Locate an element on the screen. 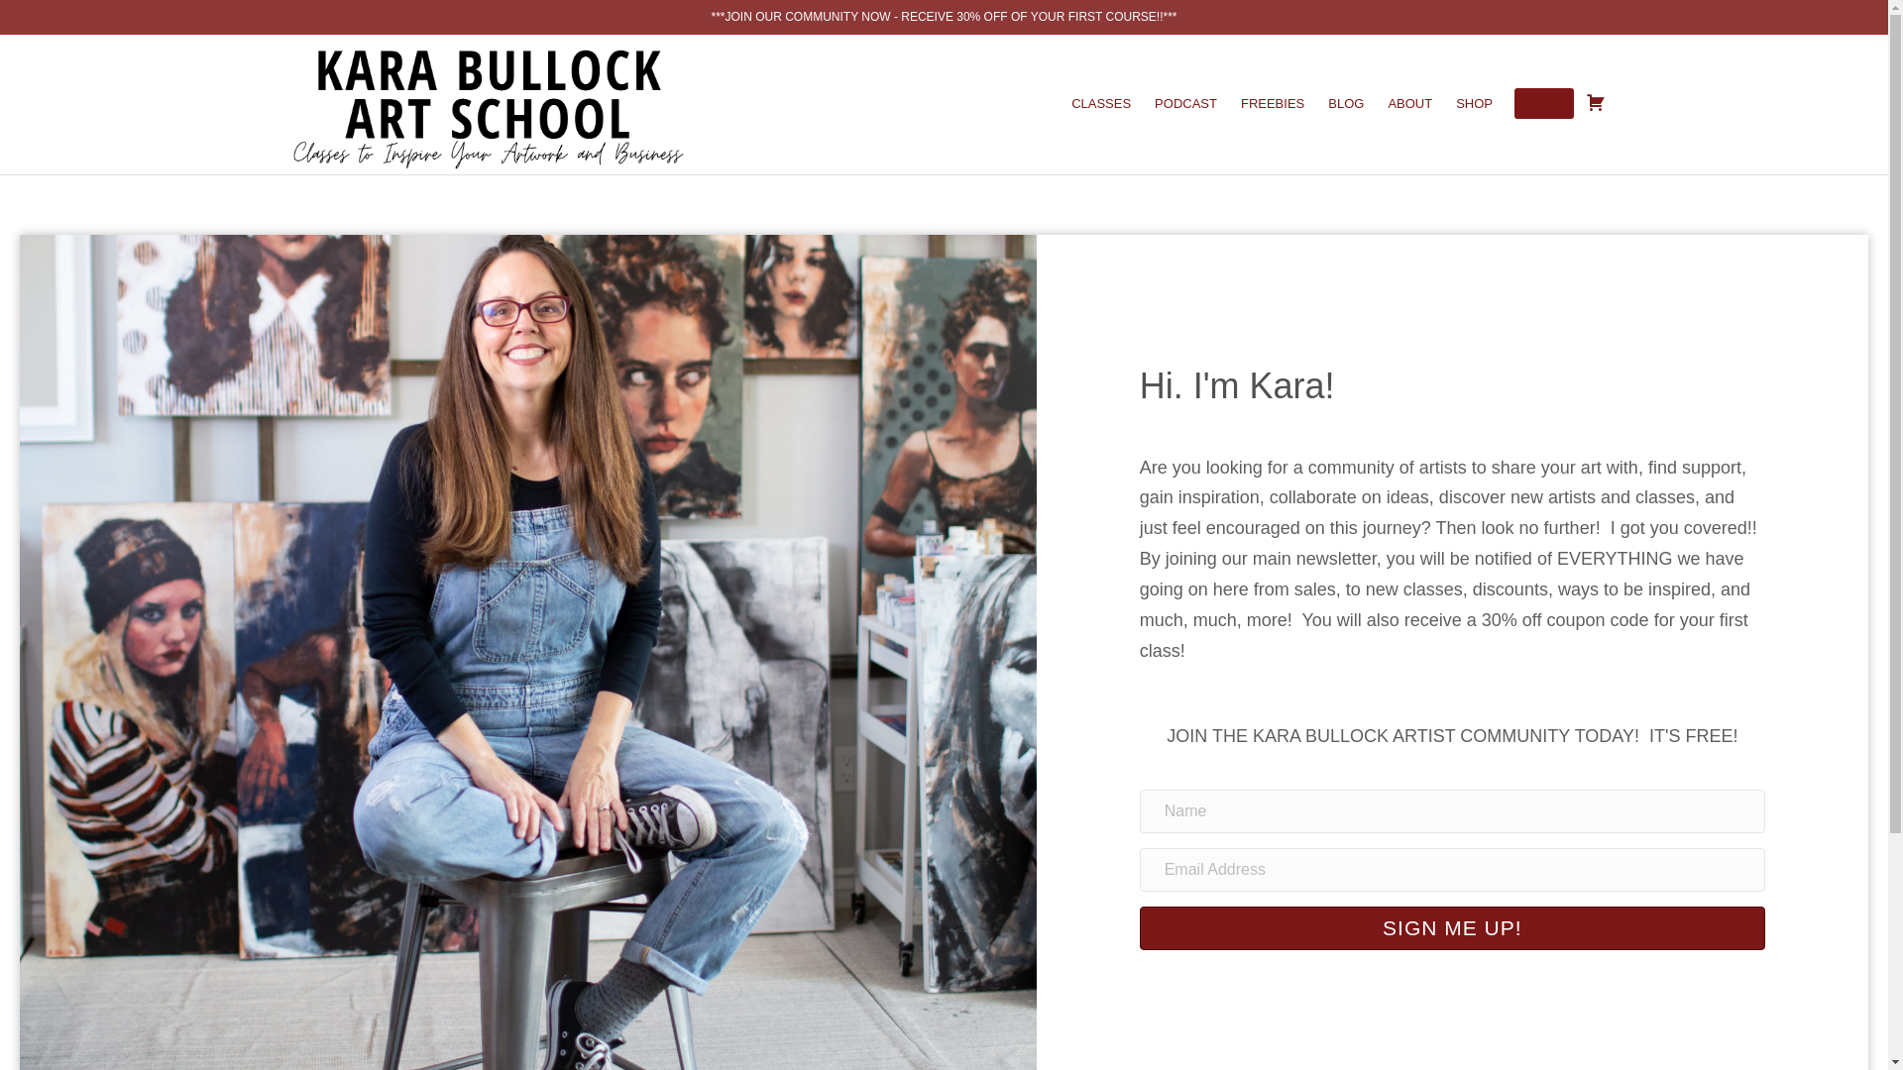 Image resolution: width=1903 pixels, height=1070 pixels. ABOUT is located at coordinates (1409, 103).